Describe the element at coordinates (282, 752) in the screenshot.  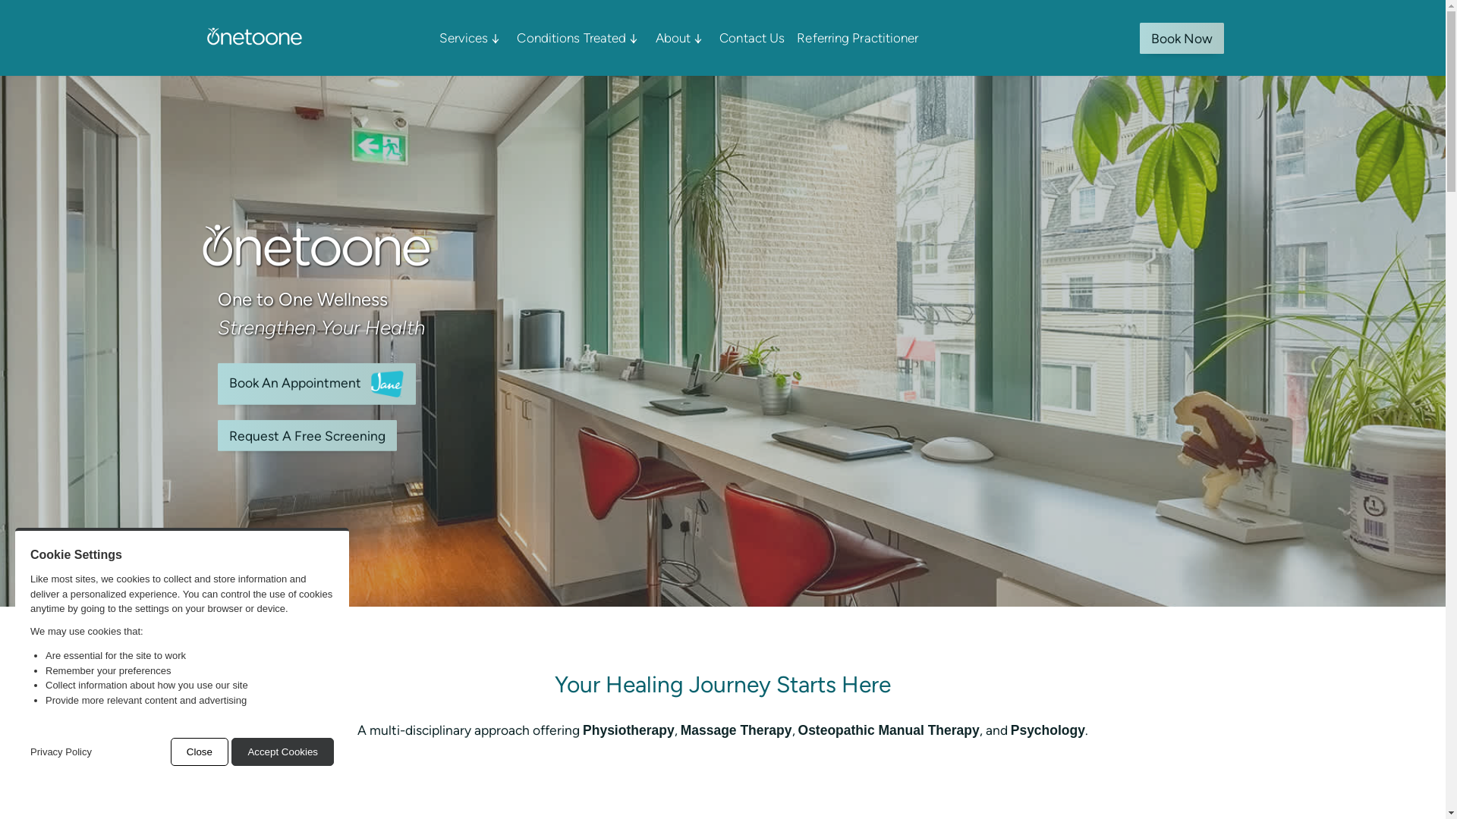
I see `Accept Cookies` at that location.